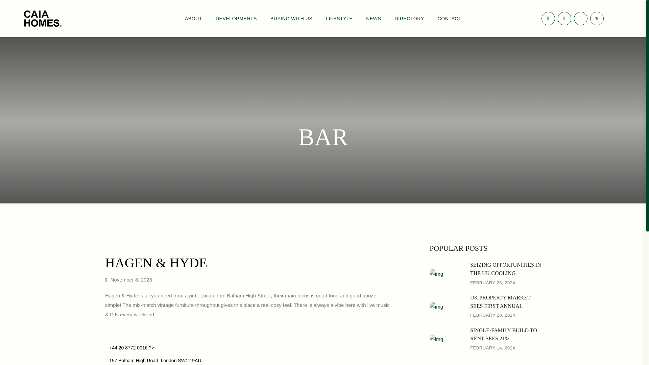 This screenshot has height=365, width=649. What do you see at coordinates (409, 19) in the screenshot?
I see `Directory` at bounding box center [409, 19].